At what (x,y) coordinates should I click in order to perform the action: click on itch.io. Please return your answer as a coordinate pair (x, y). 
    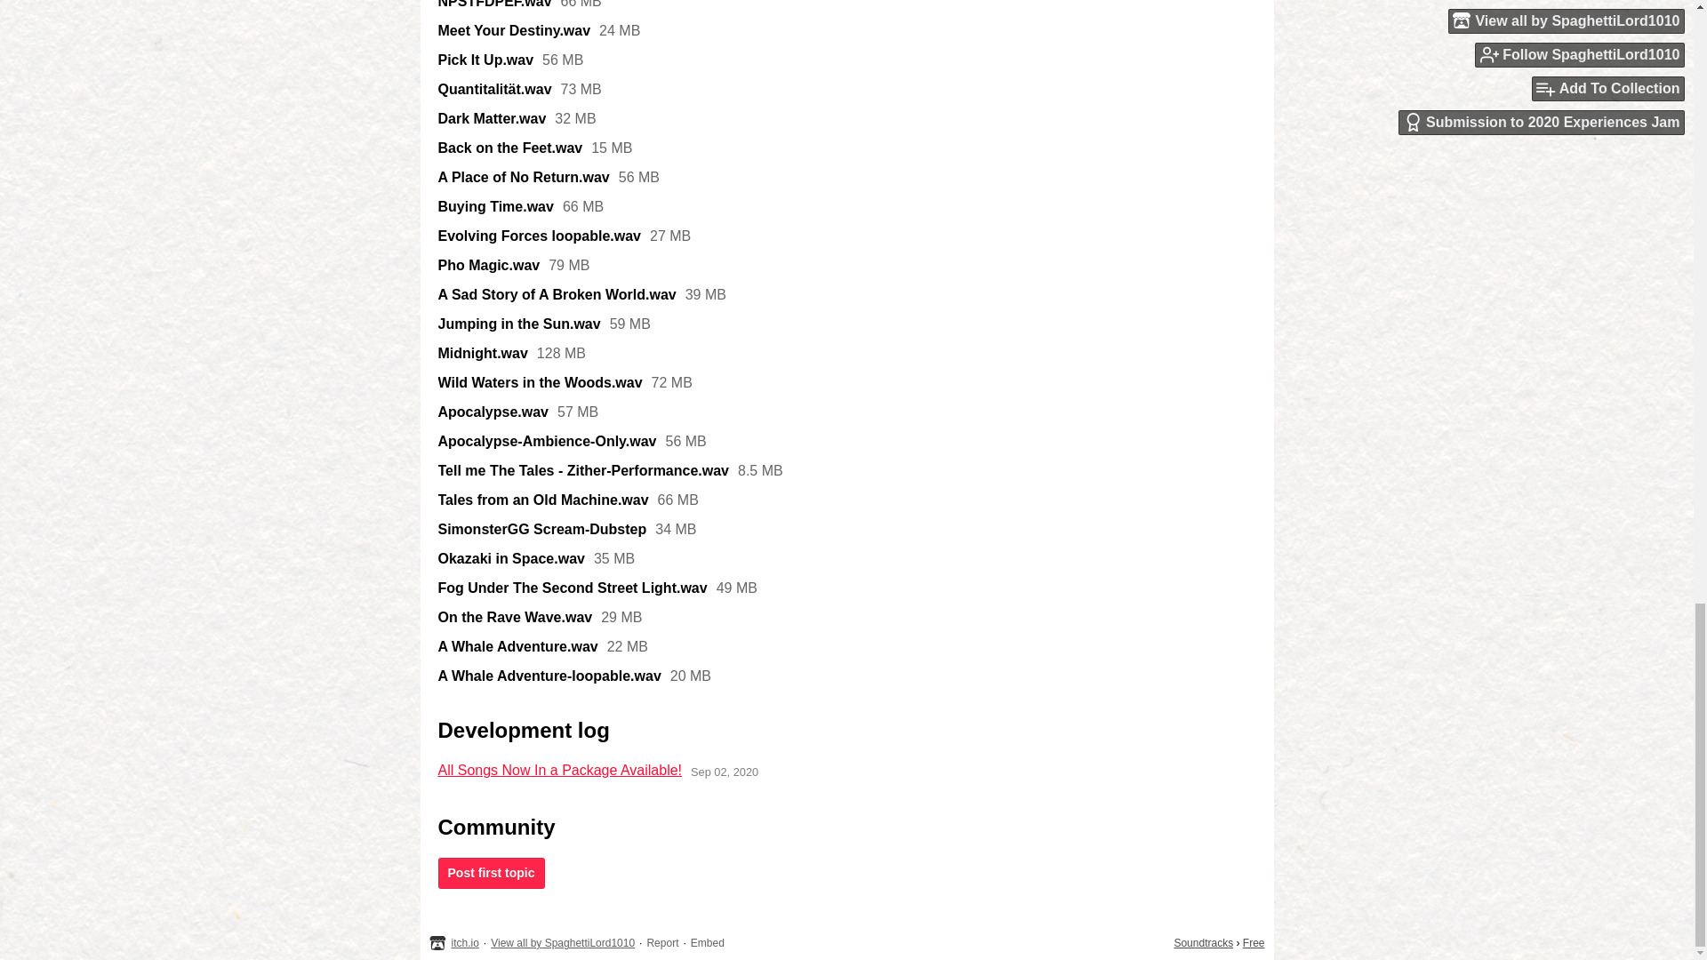
    Looking at the image, I should click on (466, 943).